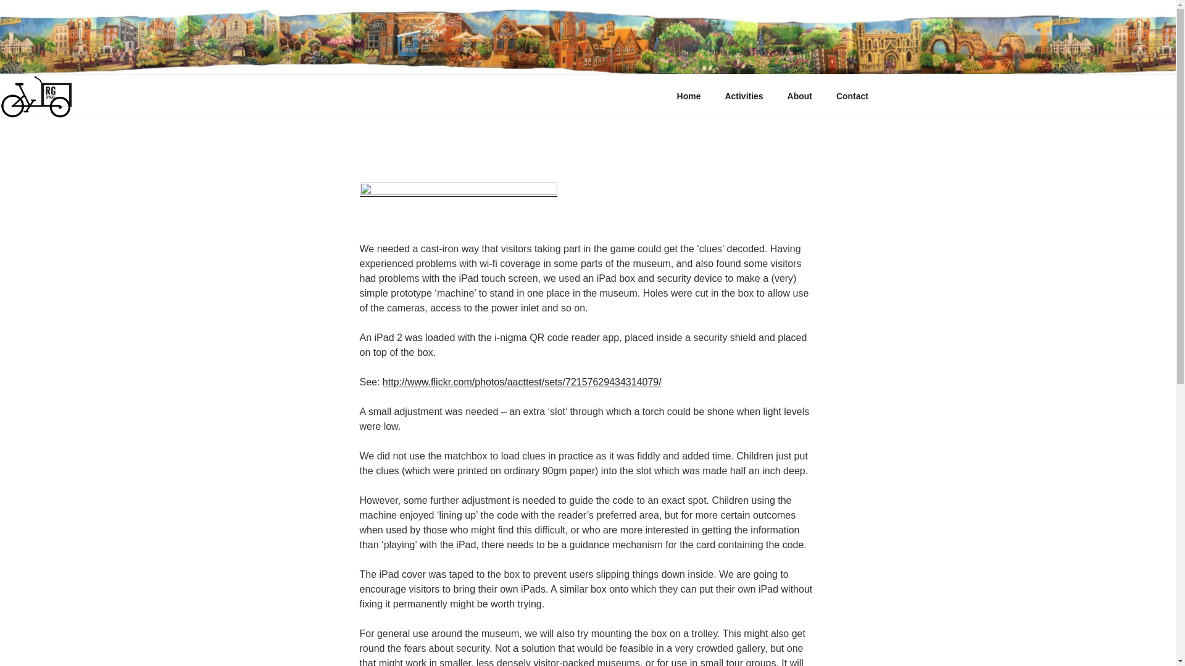  What do you see at coordinates (799, 96) in the screenshot?
I see `About` at bounding box center [799, 96].